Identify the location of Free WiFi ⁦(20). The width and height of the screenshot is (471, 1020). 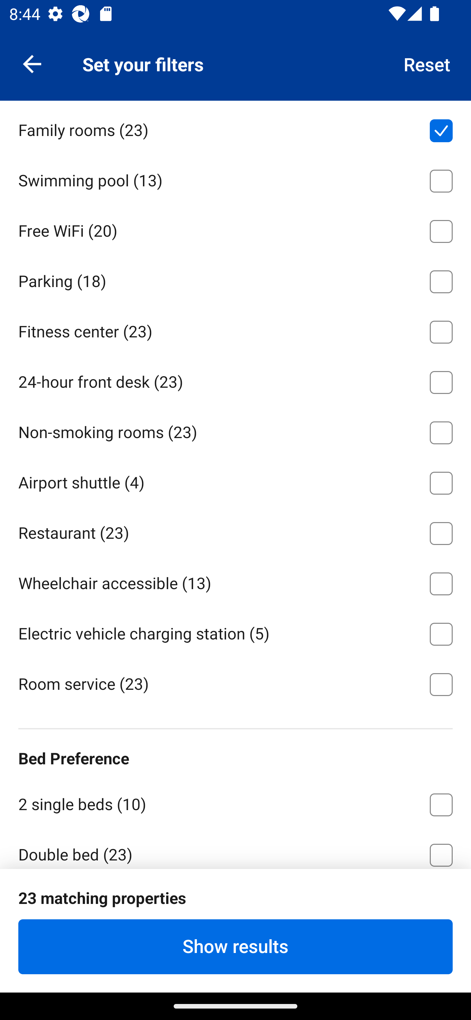
(235, 229).